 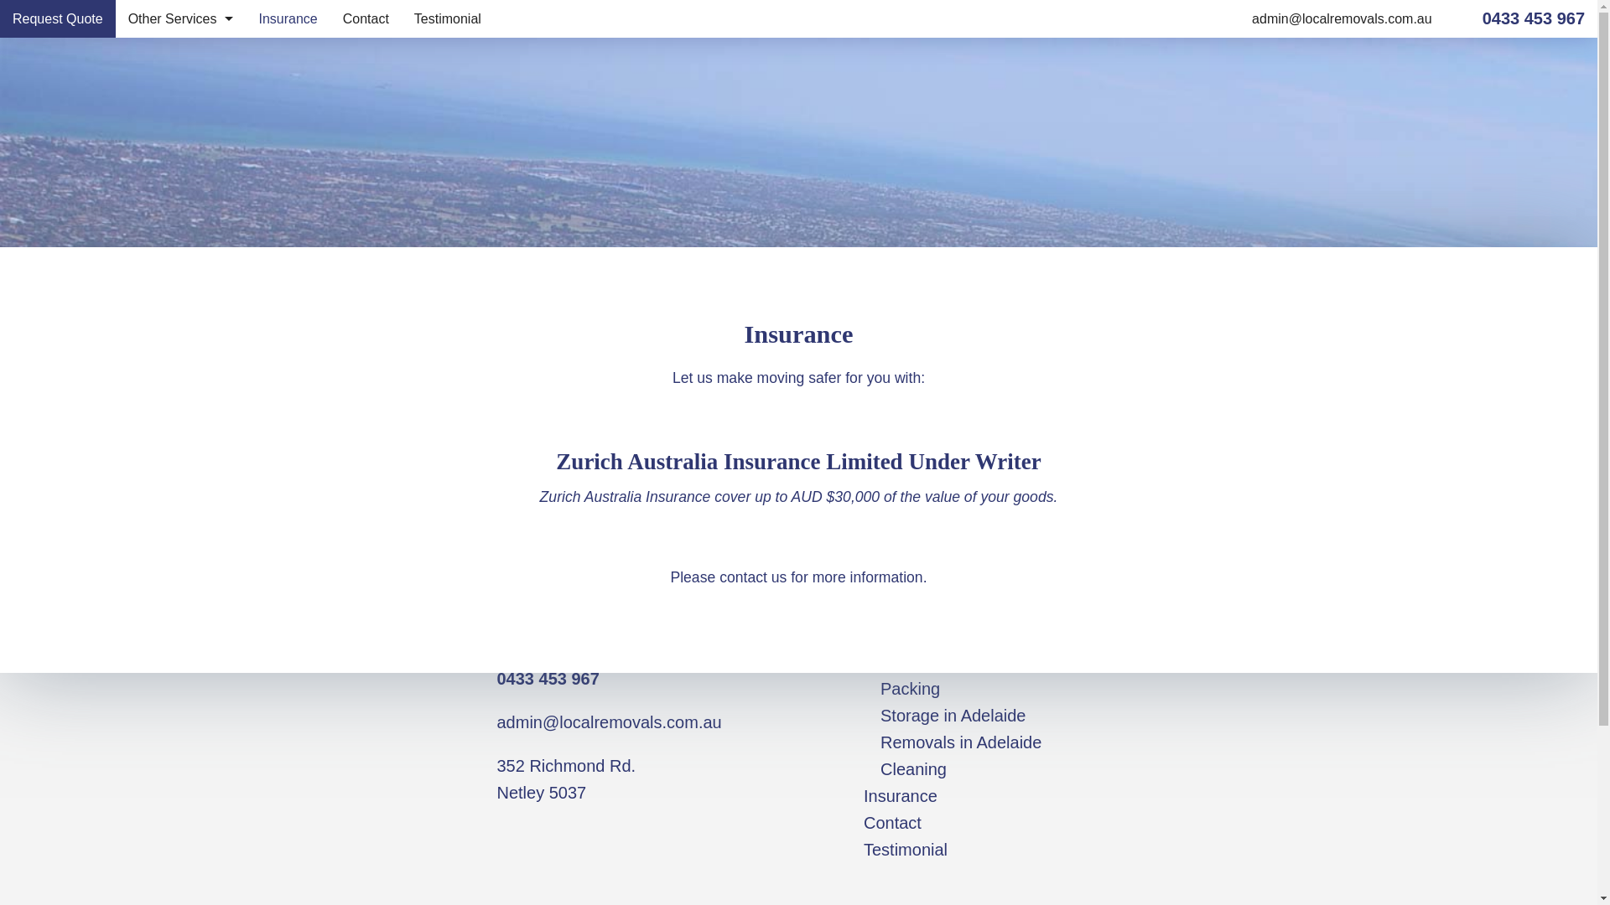 I want to click on Testimonial, so click(x=906, y=850).